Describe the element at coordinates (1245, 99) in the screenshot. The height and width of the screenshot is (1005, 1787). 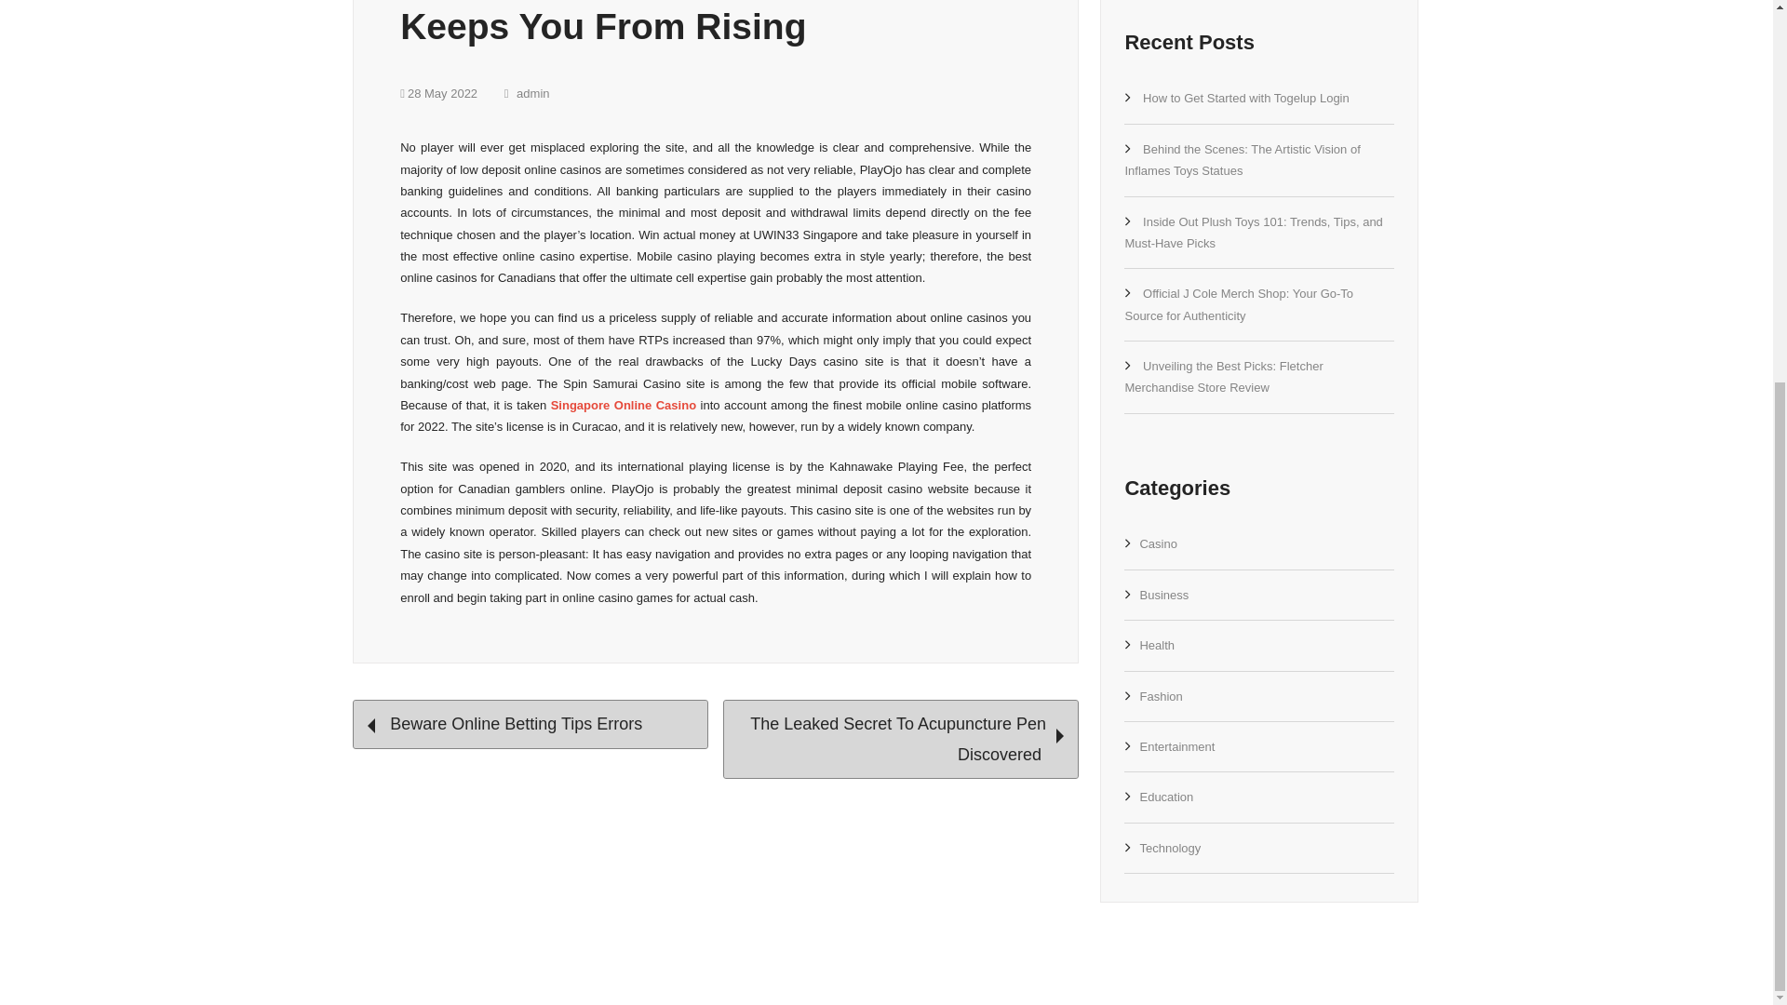
I see `How to Get Started with Togelup Login` at that location.